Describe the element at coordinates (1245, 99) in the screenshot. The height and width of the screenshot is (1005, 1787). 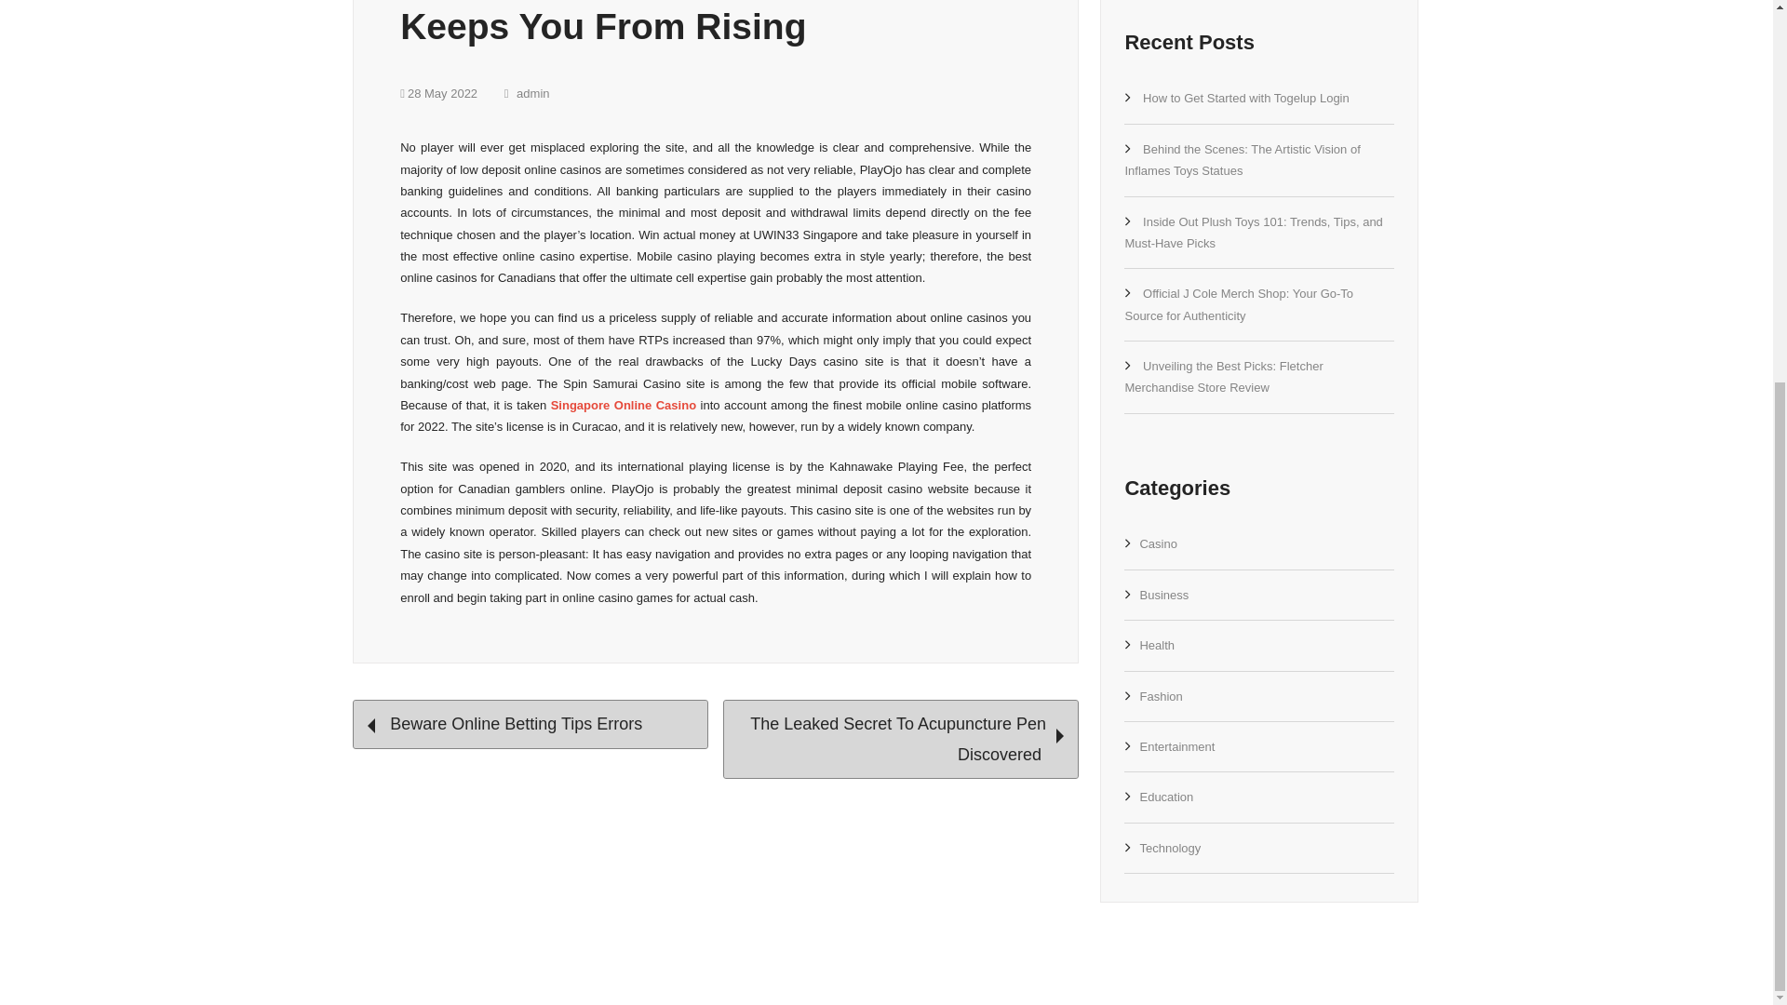
I see `How to Get Started with Togelup Login` at that location.